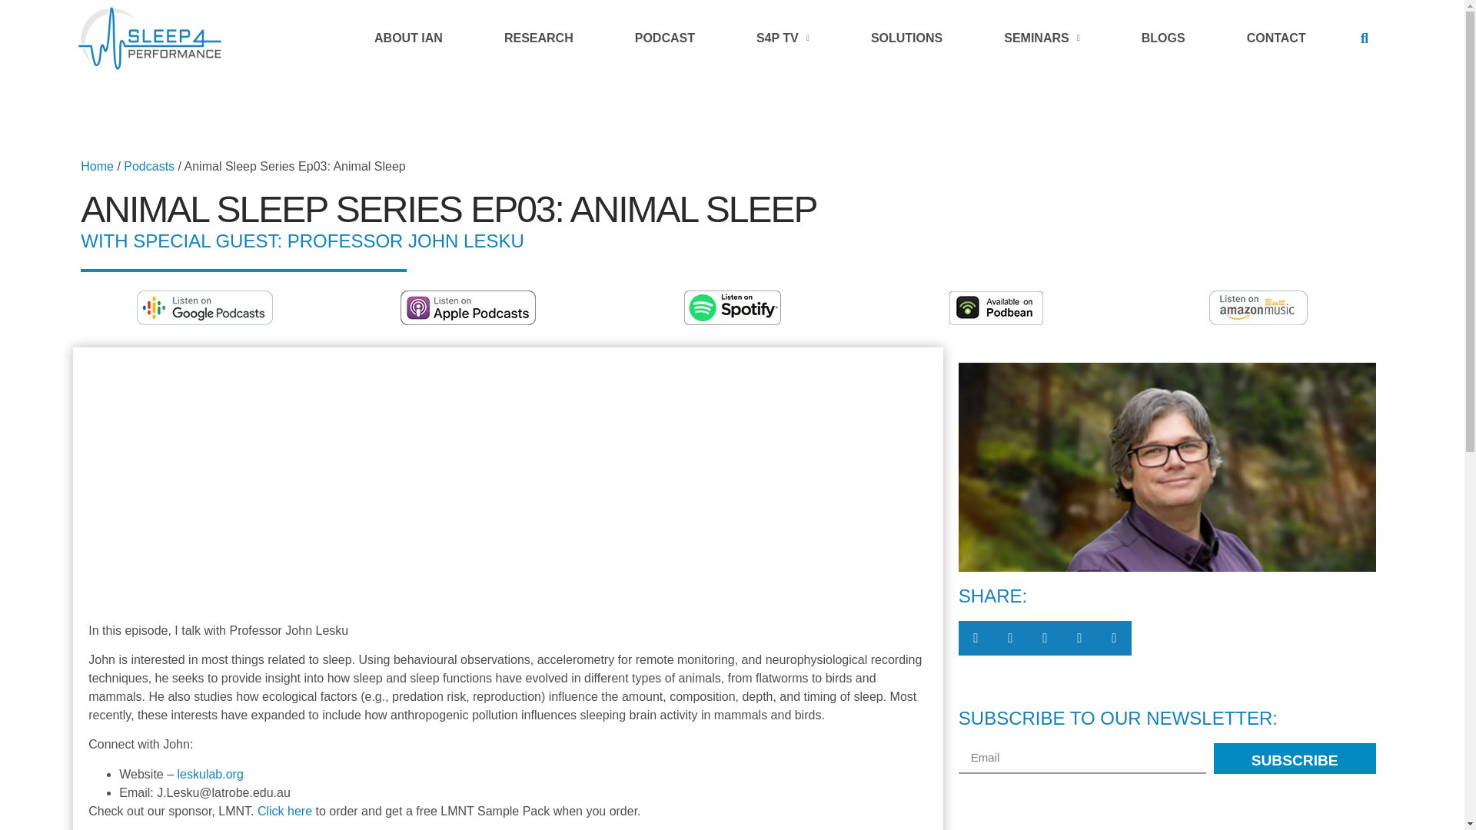  I want to click on CONTACT, so click(1276, 38).